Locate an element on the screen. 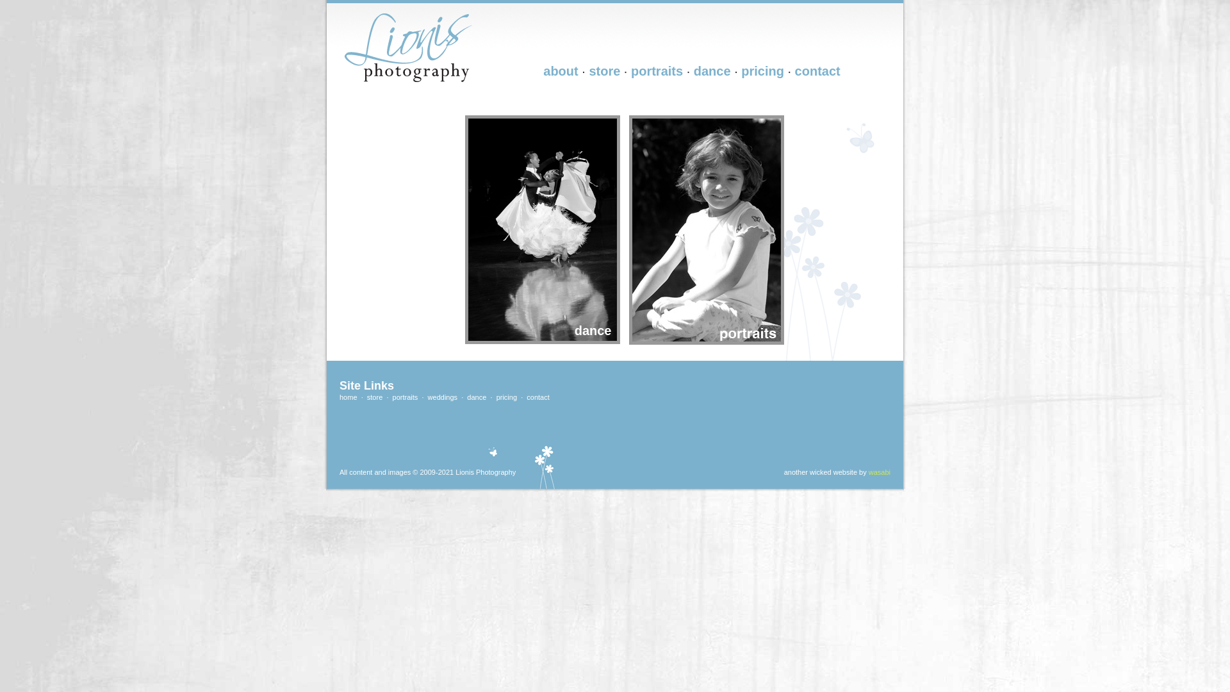 The width and height of the screenshot is (1230, 692). portraits is located at coordinates (657, 71).